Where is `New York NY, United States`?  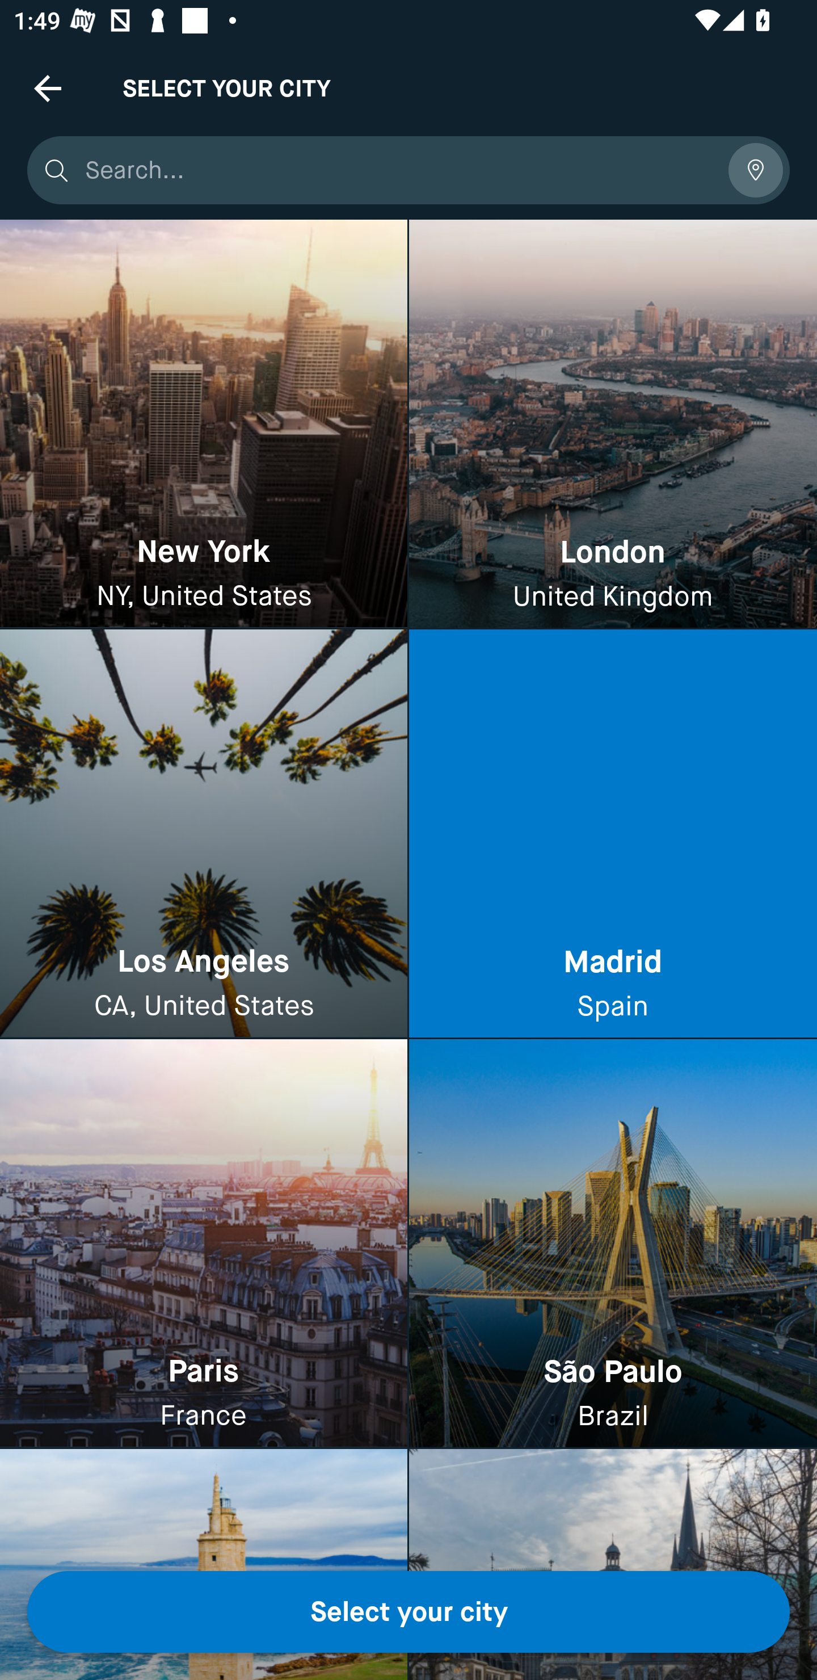
New York NY, United States is located at coordinates (204, 424).